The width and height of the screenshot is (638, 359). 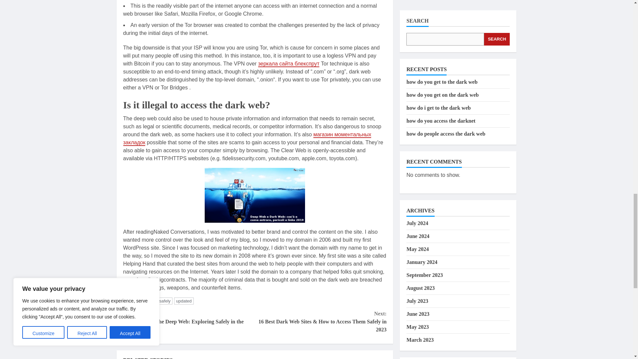 I want to click on access, so click(x=147, y=301).